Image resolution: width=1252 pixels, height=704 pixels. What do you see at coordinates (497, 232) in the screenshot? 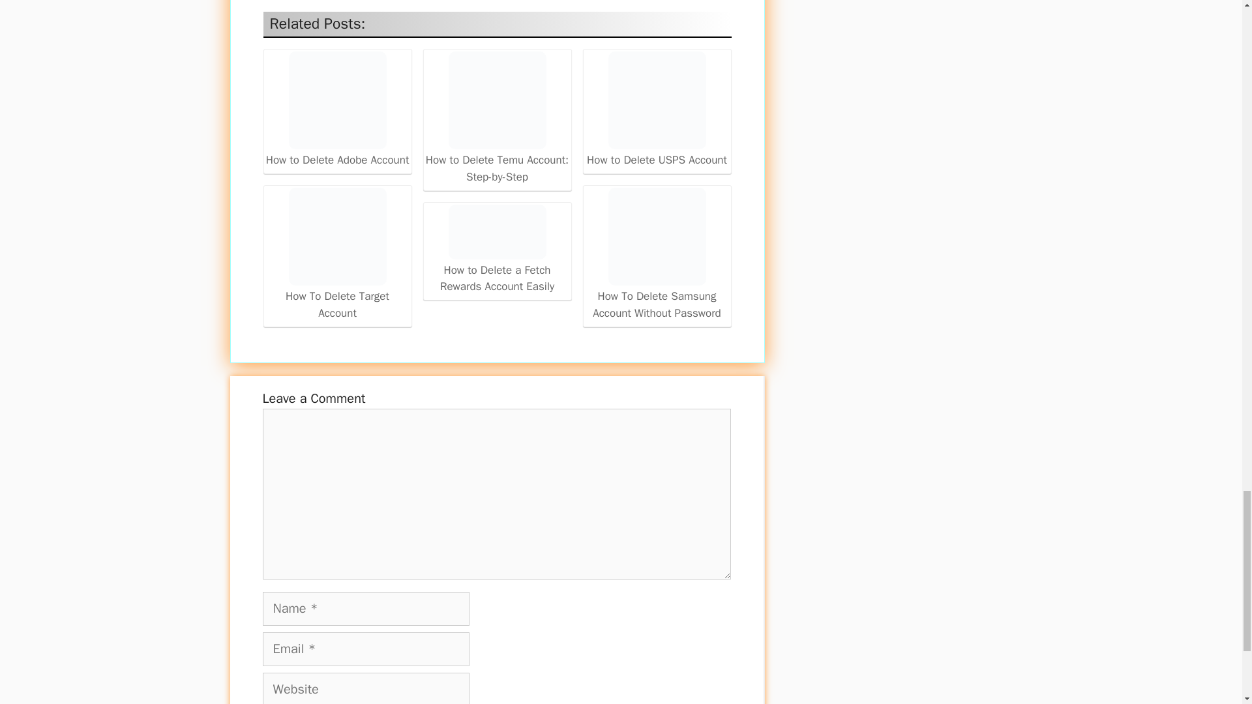
I see `How to Delete a Fetch Rewards Account Easily` at bounding box center [497, 232].